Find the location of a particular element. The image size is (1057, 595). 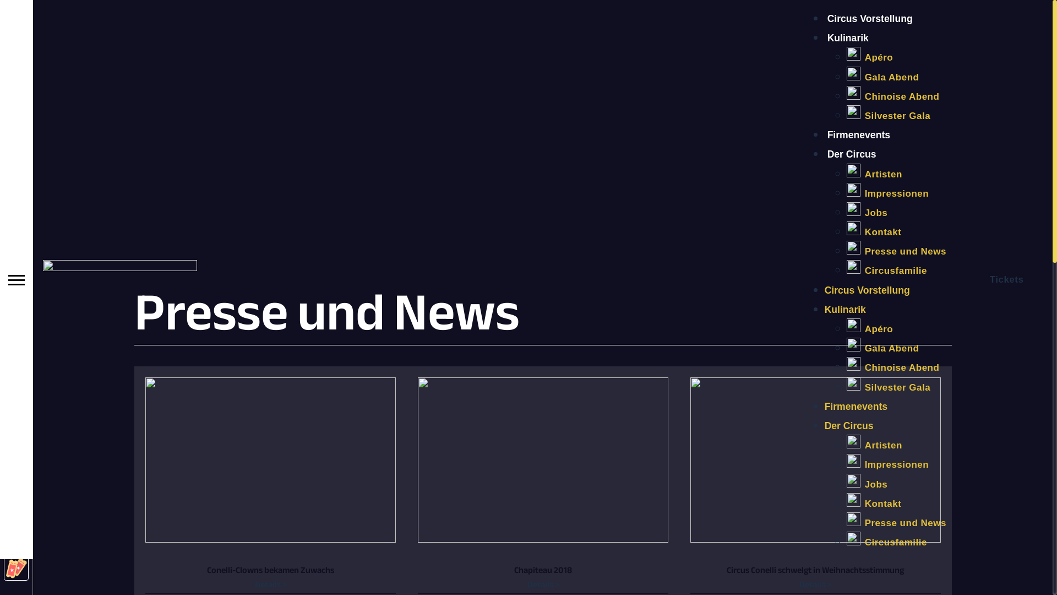

Tickets is located at coordinates (1007, 280).